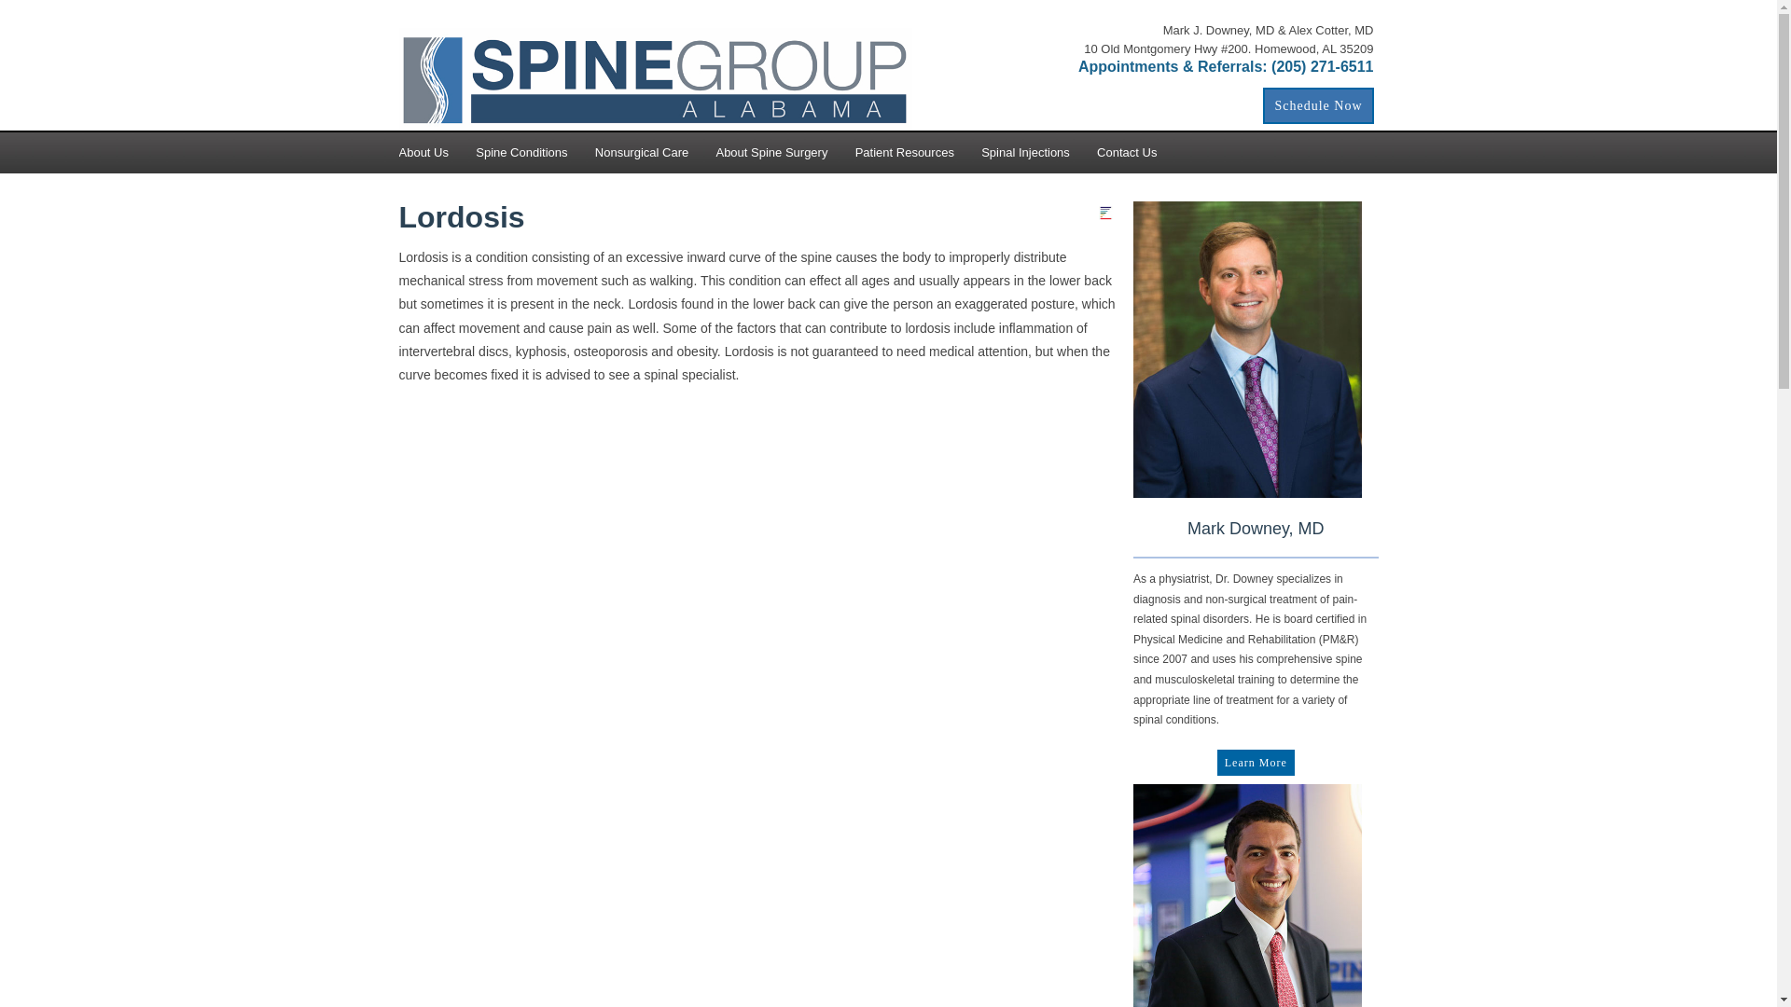  What do you see at coordinates (655, 153) in the screenshot?
I see `Nonsurgical Care` at bounding box center [655, 153].